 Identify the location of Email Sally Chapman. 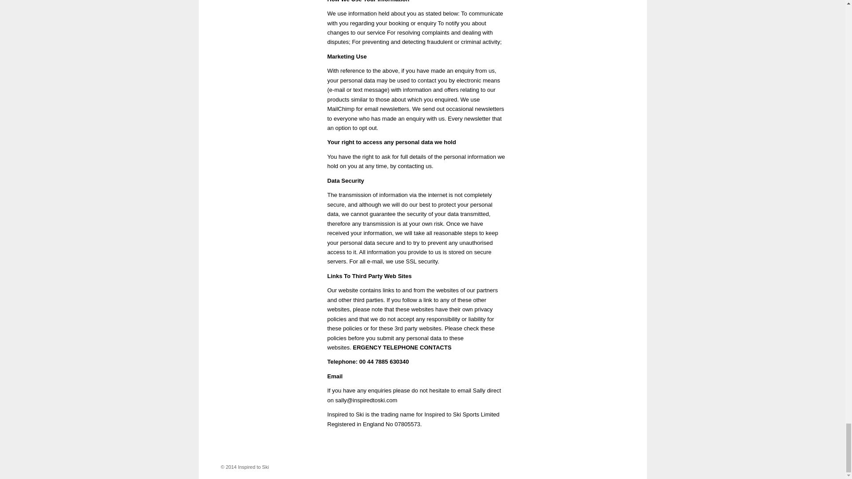
(367, 400).